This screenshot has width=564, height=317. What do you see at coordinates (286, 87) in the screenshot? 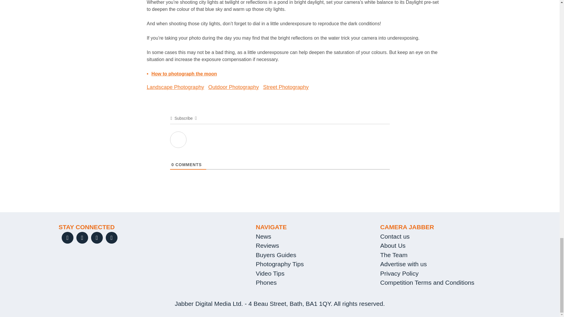
I see `Street Photography` at bounding box center [286, 87].